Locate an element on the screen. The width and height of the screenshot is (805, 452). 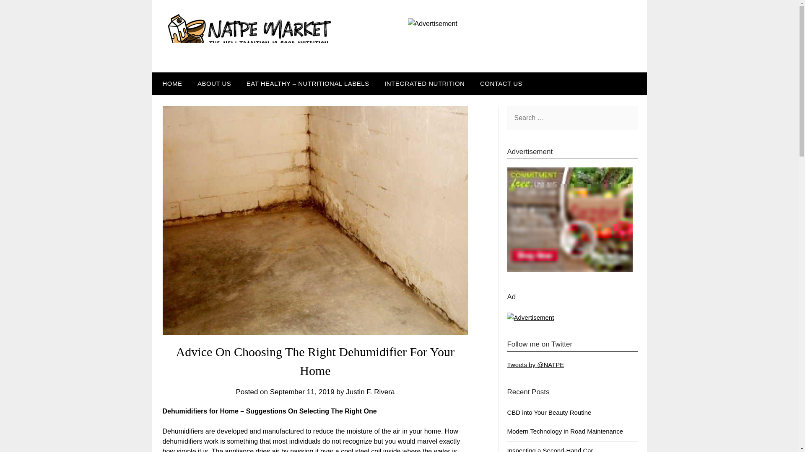
CBD into Your Beauty Routine is located at coordinates (549, 412).